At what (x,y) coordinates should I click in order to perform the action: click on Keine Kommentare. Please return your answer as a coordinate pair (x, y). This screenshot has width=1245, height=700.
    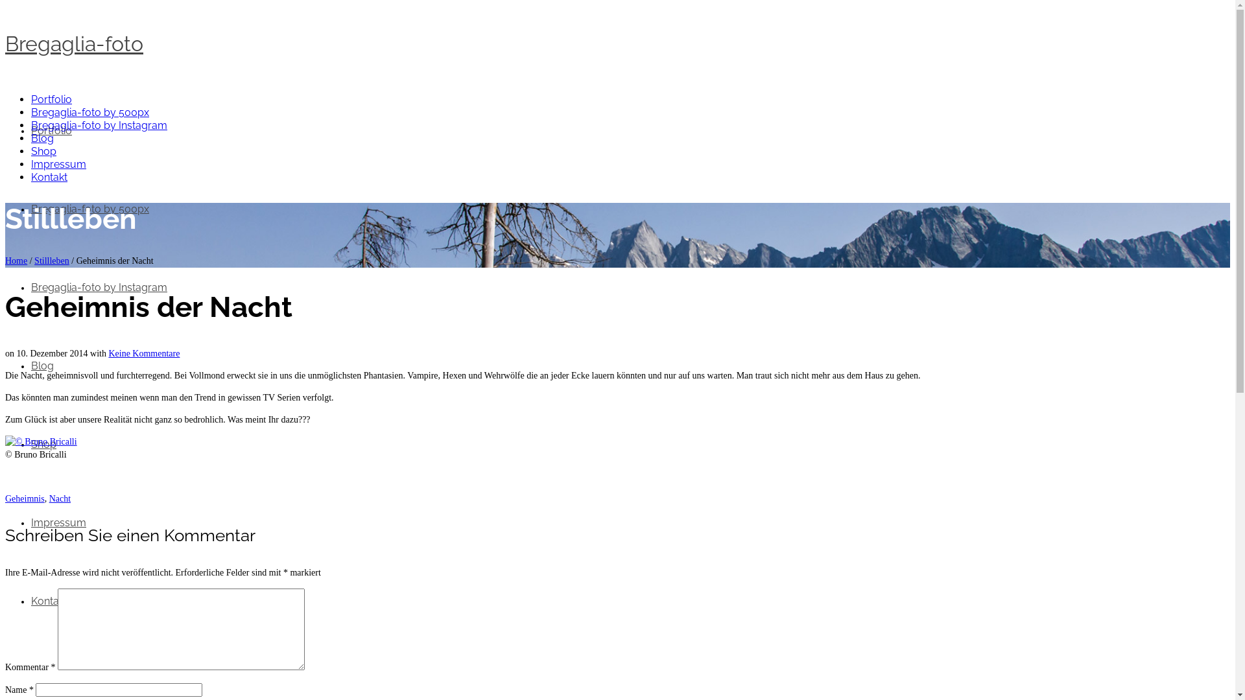
    Looking at the image, I should click on (144, 354).